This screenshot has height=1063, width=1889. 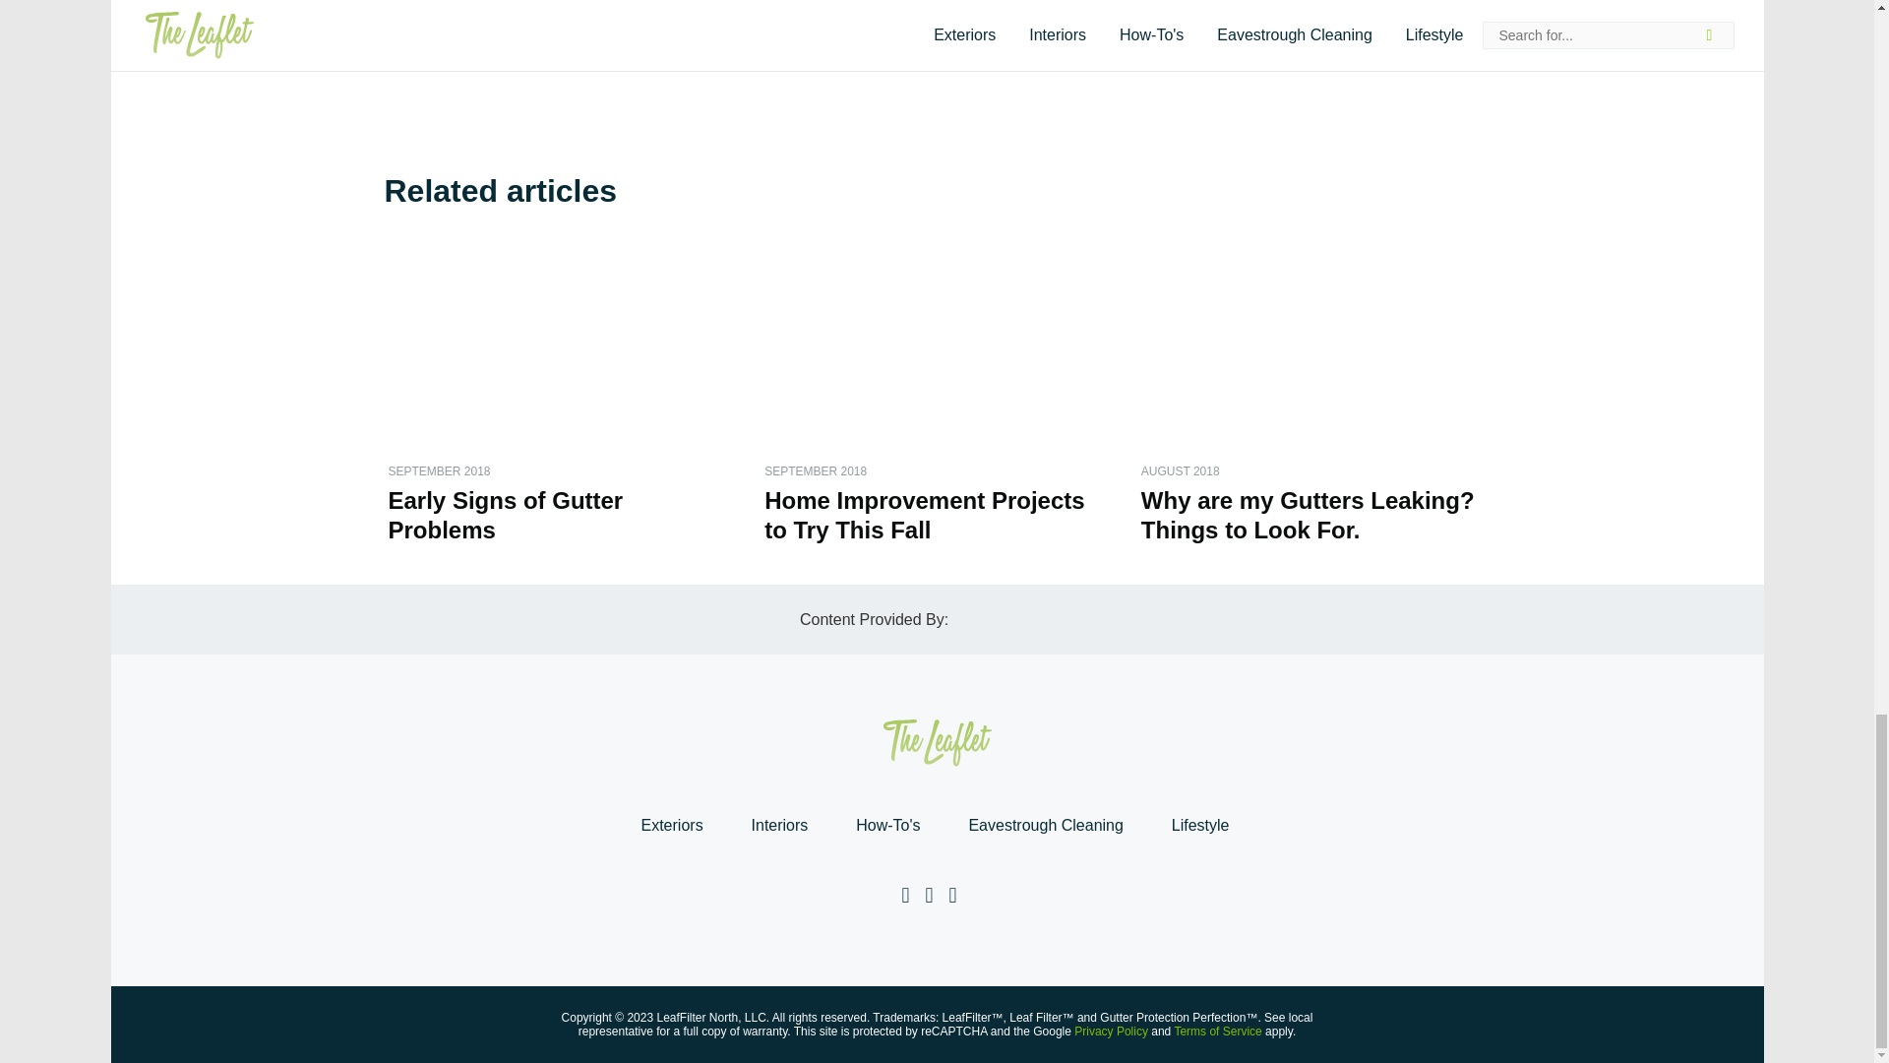 I want to click on Eavestrough Cleaning, so click(x=1045, y=825).